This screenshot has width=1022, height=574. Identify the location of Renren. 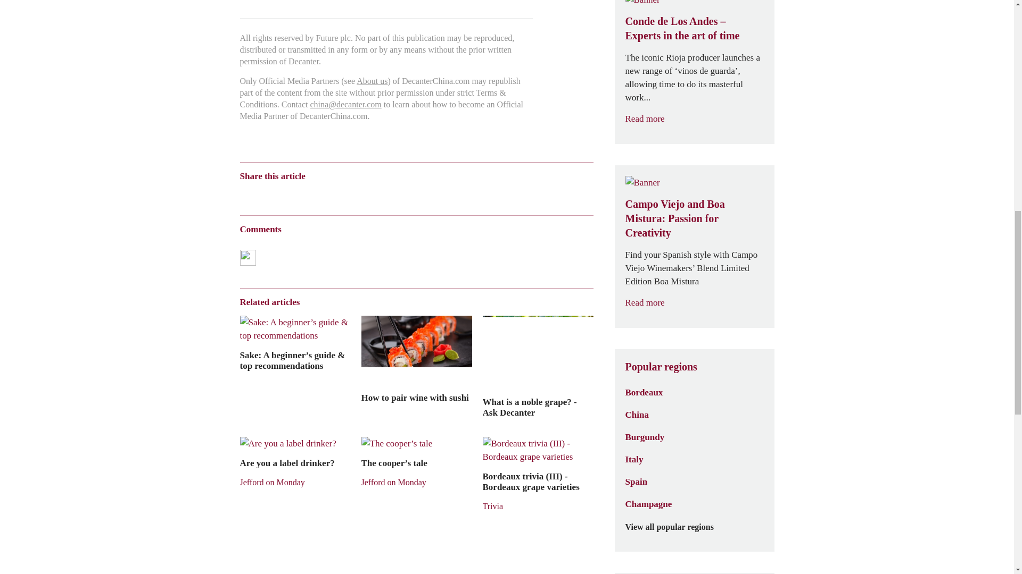
(327, 195).